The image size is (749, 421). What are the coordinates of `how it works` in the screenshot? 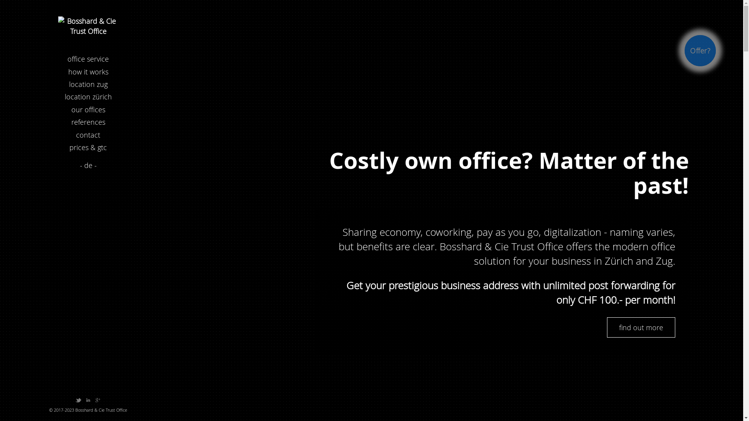 It's located at (88, 72).